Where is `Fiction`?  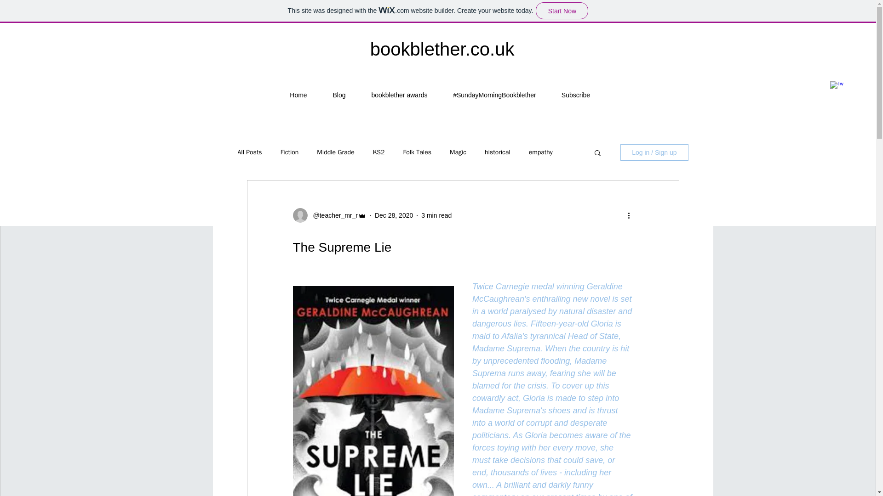 Fiction is located at coordinates (290, 152).